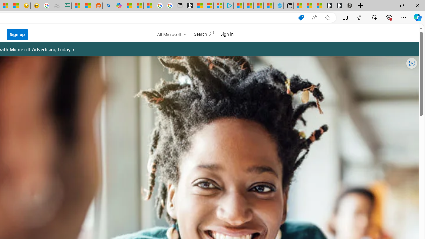 This screenshot has width=425, height=239. Describe the element at coordinates (118, 6) in the screenshot. I see `Microsoft Copilot in Bing` at that location.